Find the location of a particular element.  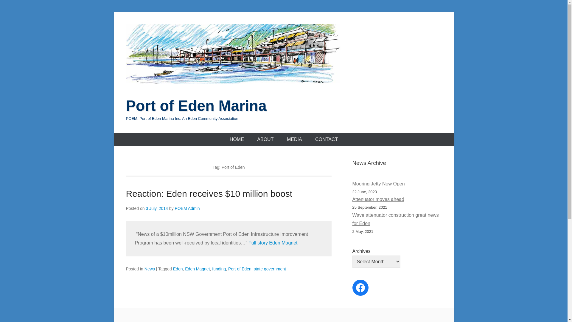

Wave attenuator construction great news for Eden is located at coordinates (395, 219).